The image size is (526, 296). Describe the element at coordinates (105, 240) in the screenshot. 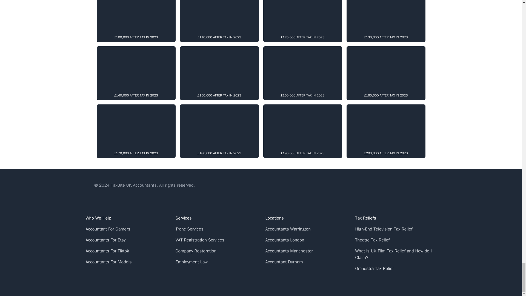

I see `Accountants For Etsy` at that location.